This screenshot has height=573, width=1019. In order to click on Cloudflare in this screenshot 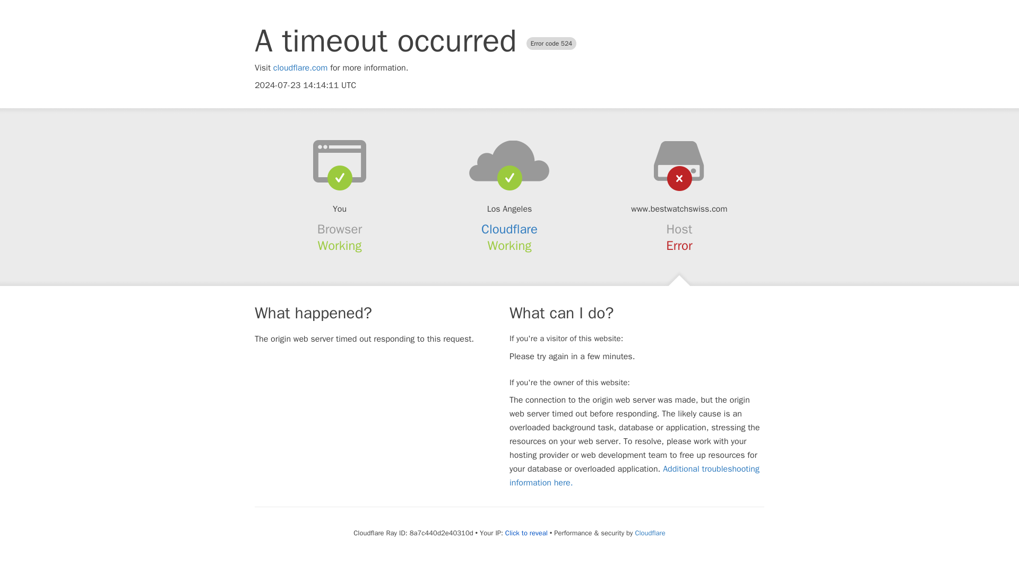, I will do `click(509, 229)`.